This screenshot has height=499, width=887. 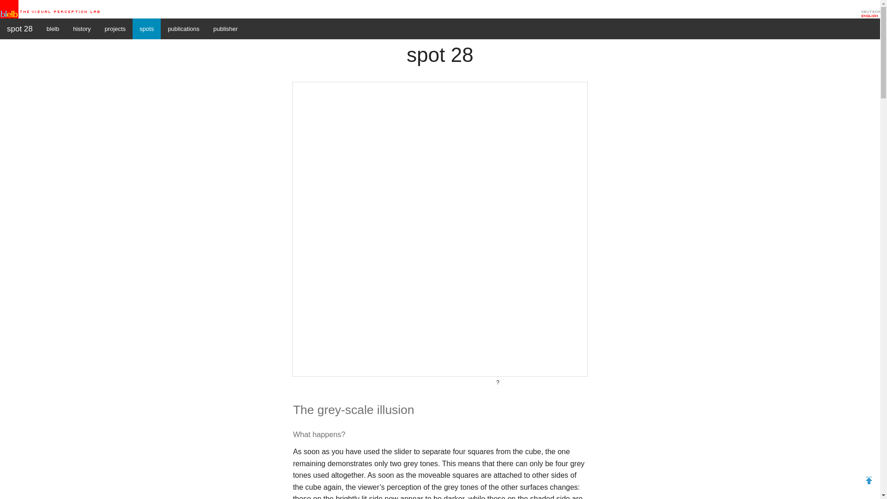 What do you see at coordinates (115, 29) in the screenshot?
I see `projects` at bounding box center [115, 29].